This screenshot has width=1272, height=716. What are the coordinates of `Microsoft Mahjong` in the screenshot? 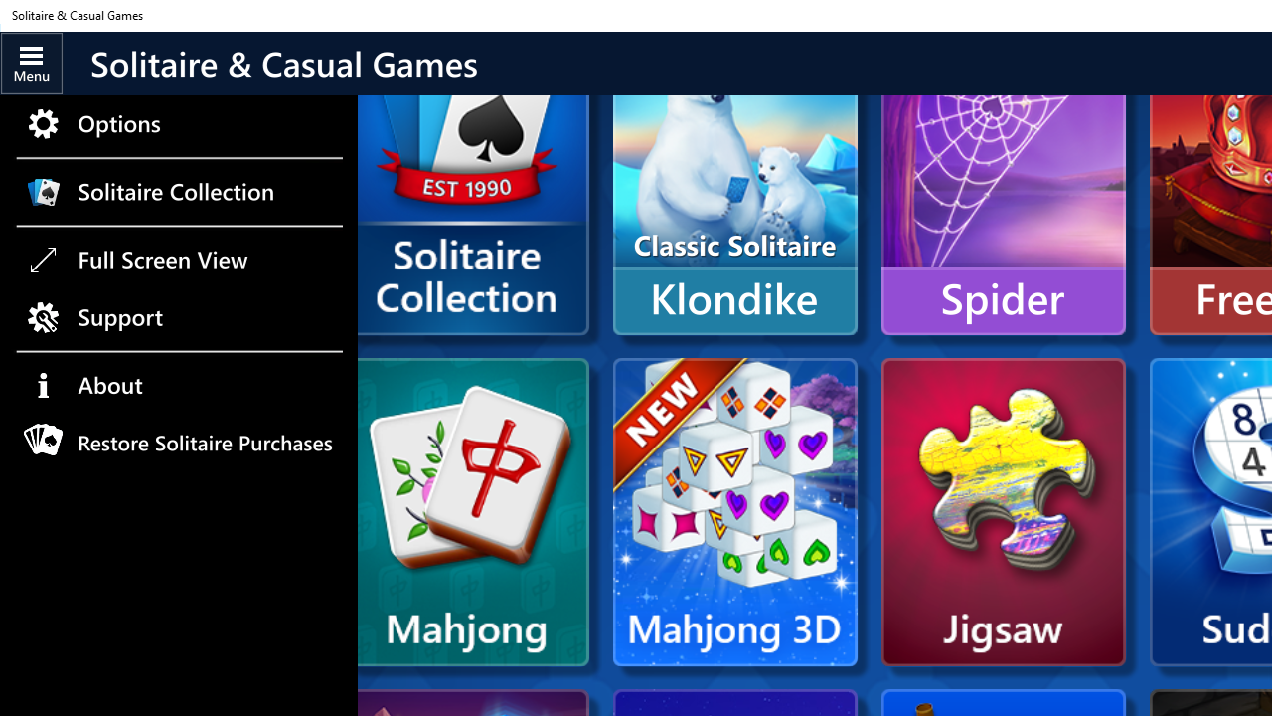 It's located at (473, 512).